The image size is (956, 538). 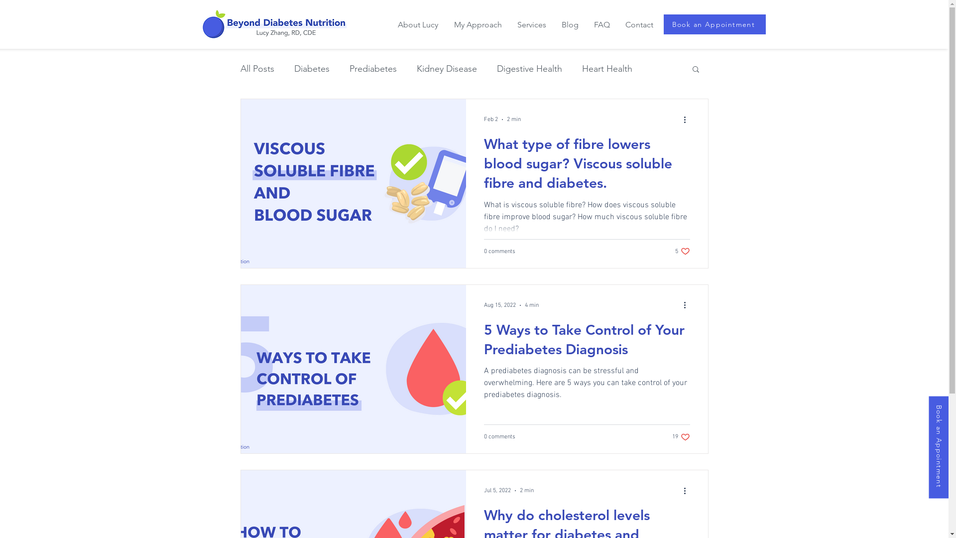 I want to click on Heart Health, so click(x=606, y=69).